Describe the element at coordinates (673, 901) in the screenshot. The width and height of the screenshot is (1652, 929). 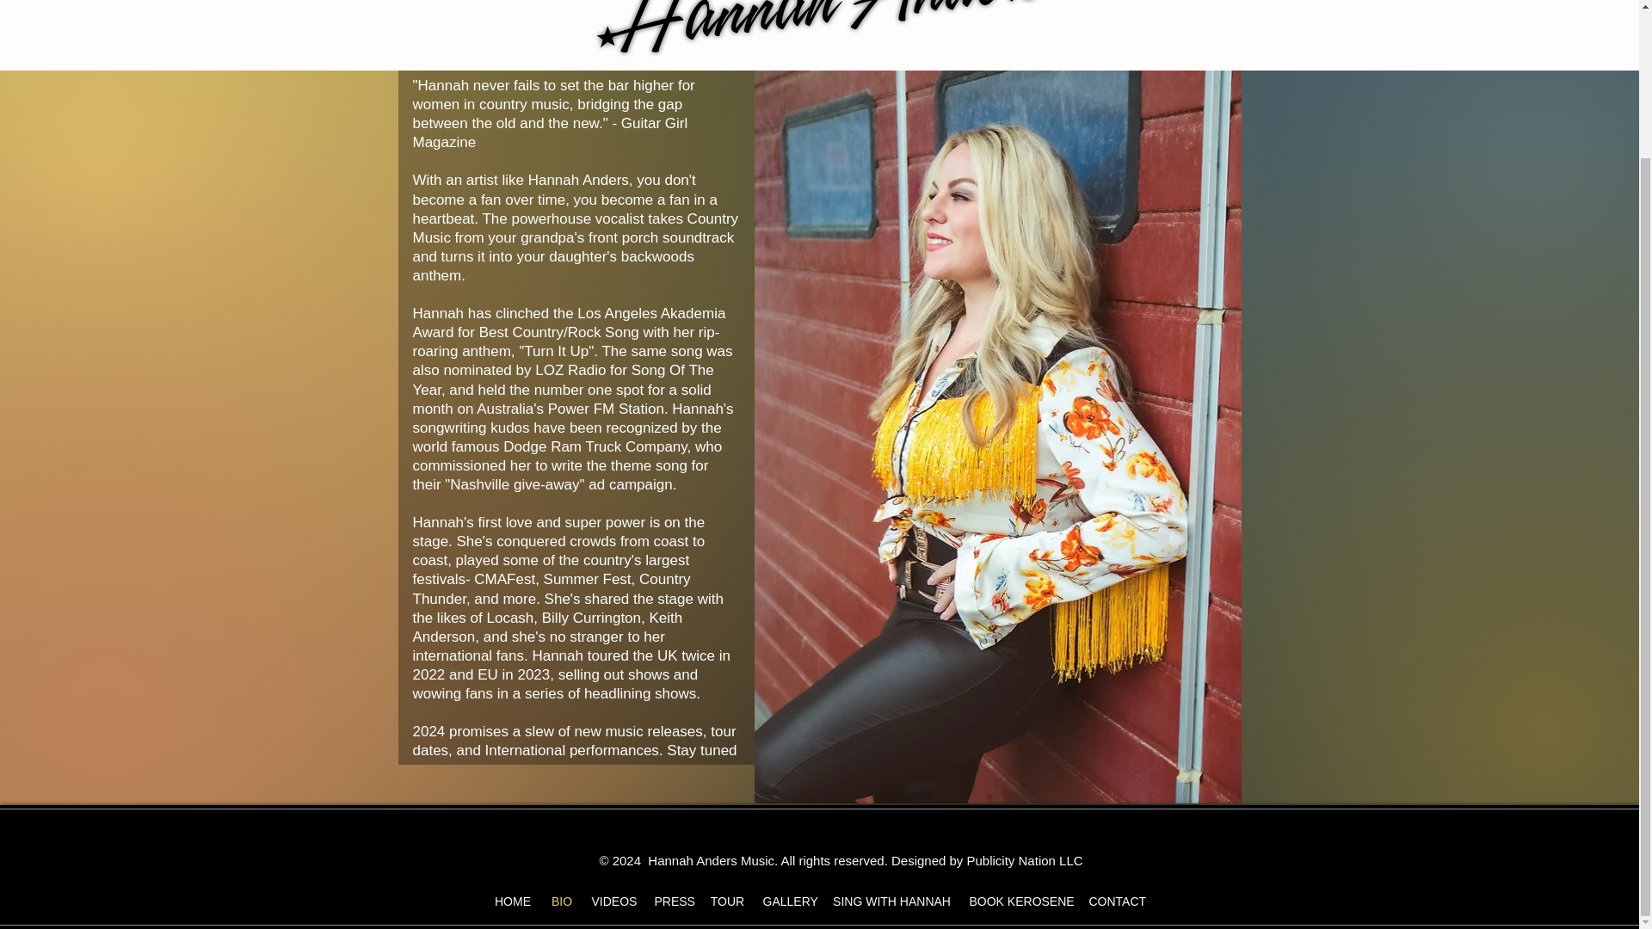
I see `PRESS` at that location.